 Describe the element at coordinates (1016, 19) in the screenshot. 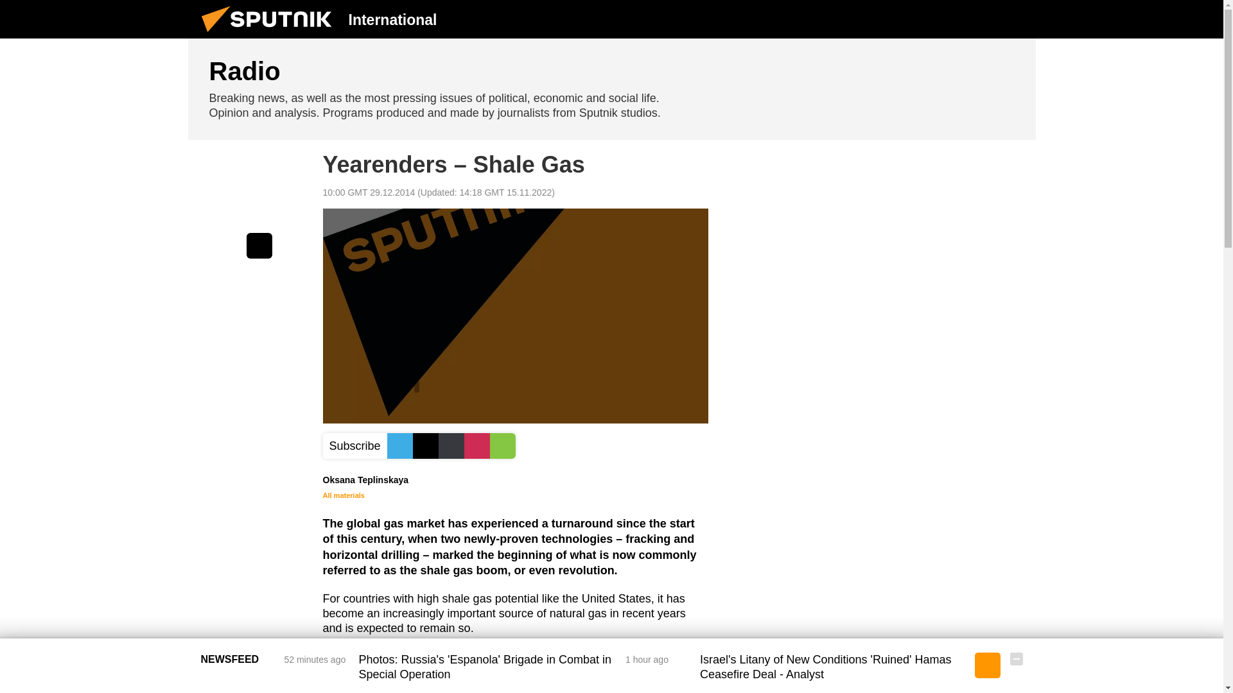

I see `Chats` at that location.